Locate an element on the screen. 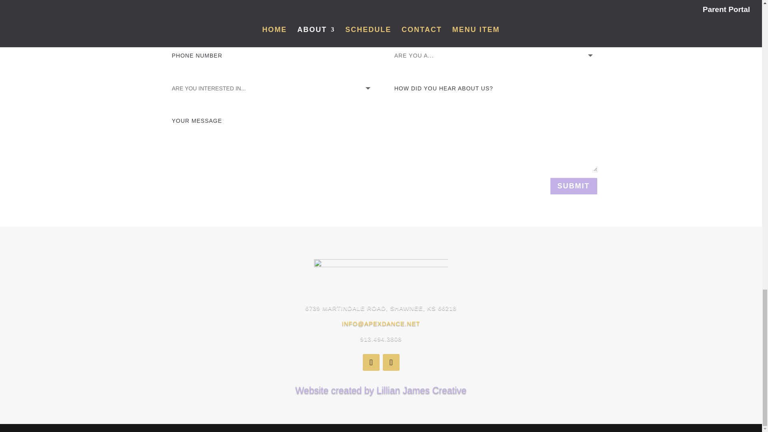  Website created by Lillian James Creative is located at coordinates (381, 390).